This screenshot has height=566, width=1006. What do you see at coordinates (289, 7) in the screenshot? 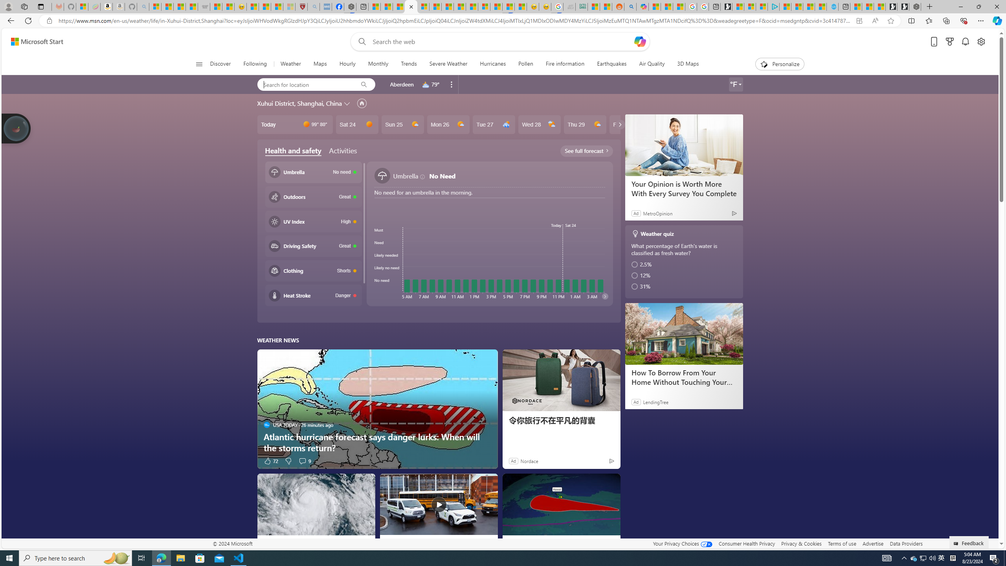
I see `12 Popular Science Lies that Must be Corrected - Sleeping` at bounding box center [289, 7].